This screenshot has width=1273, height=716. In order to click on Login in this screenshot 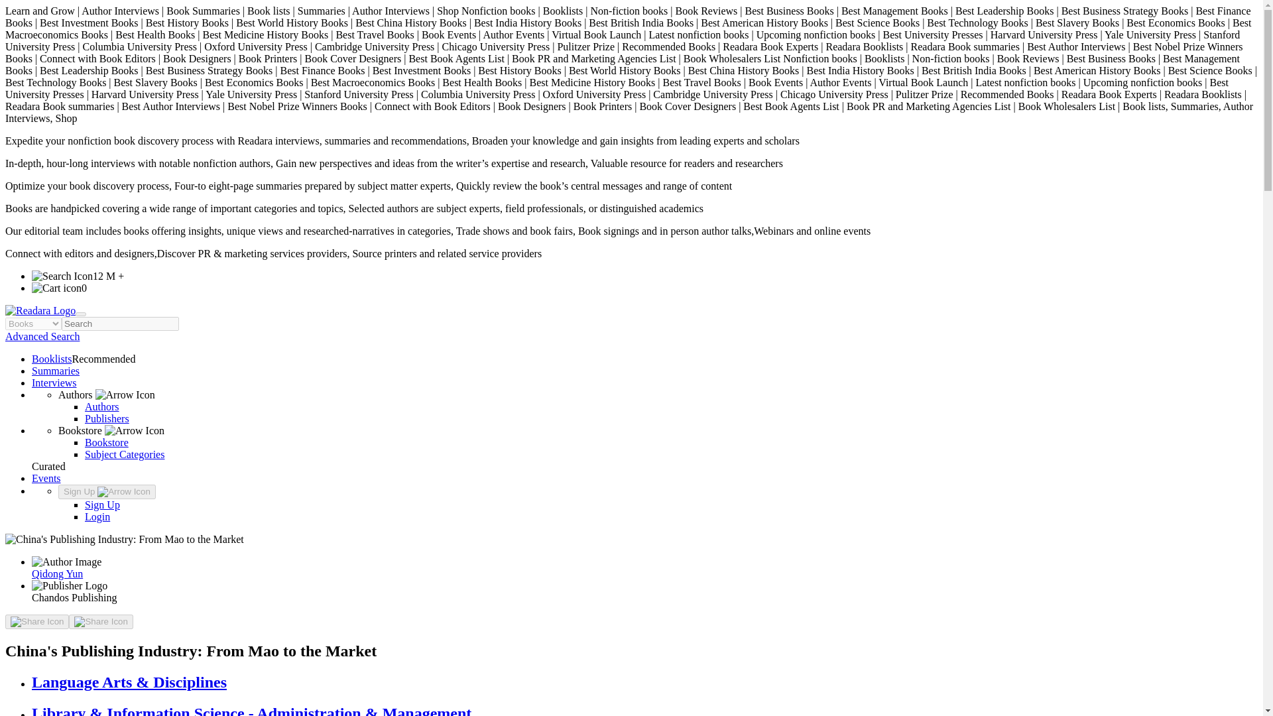, I will do `click(97, 517)`.